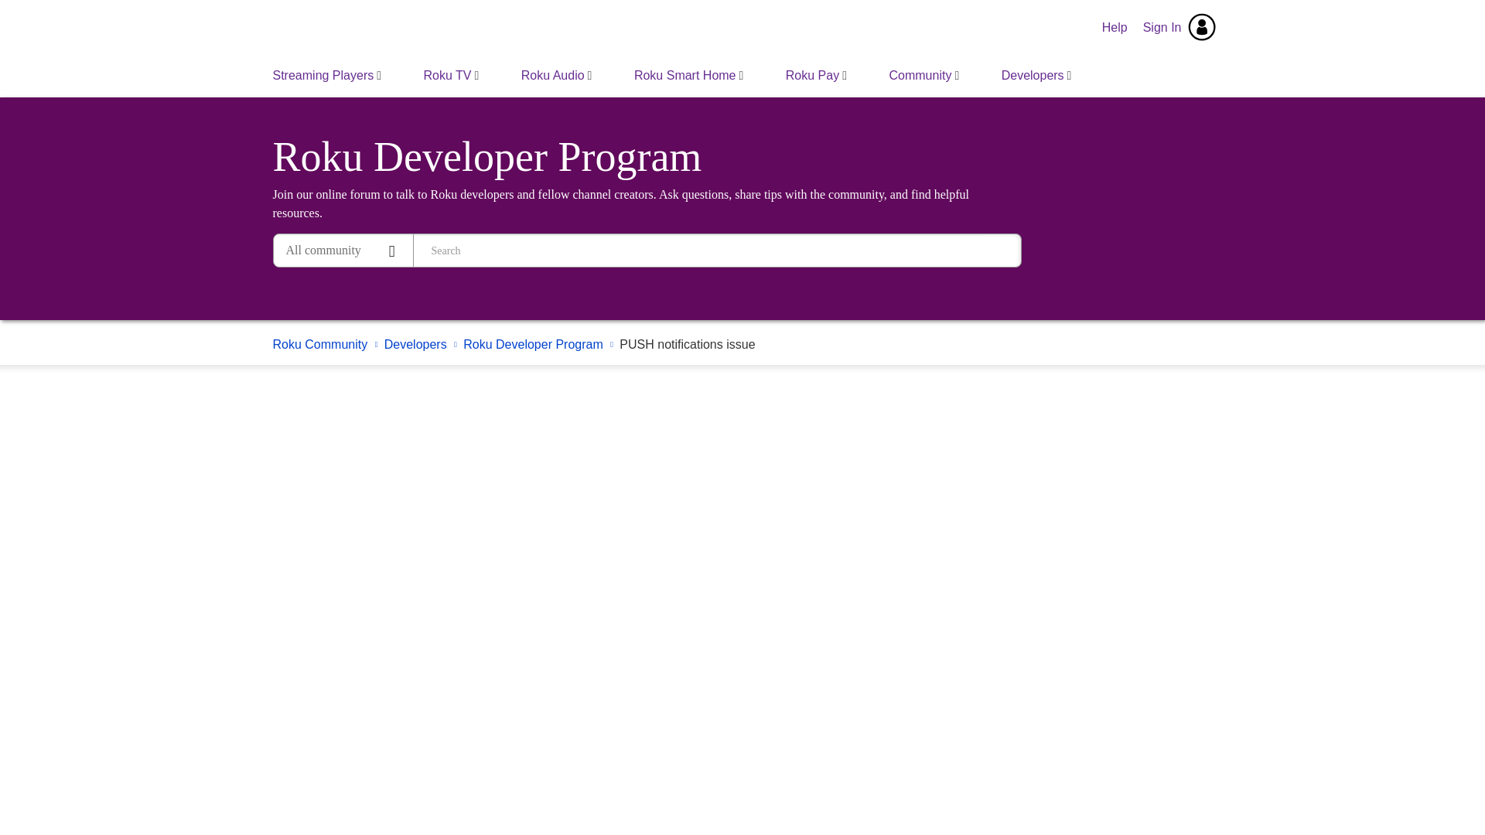 This screenshot has width=1485, height=835. What do you see at coordinates (557, 75) in the screenshot?
I see `Roku Audio` at bounding box center [557, 75].